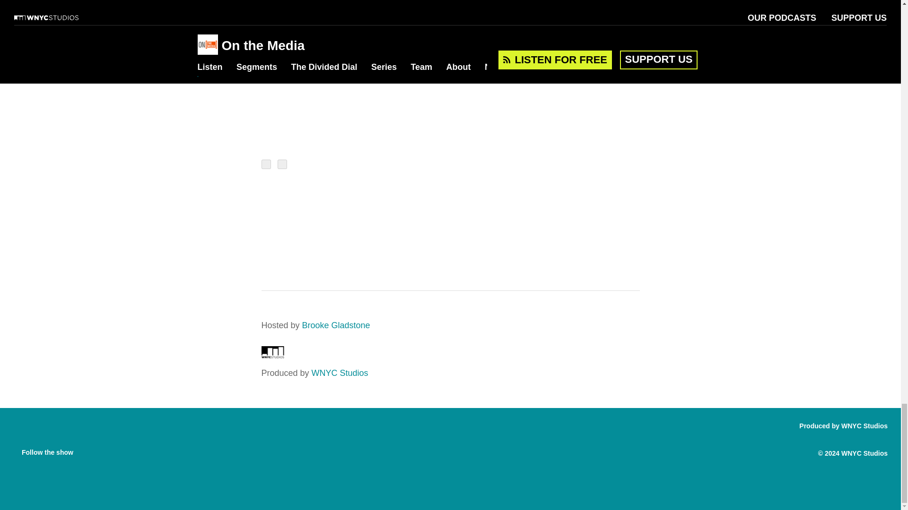 The image size is (908, 510). What do you see at coordinates (105, 450) in the screenshot?
I see `Follow the show on twitter` at bounding box center [105, 450].